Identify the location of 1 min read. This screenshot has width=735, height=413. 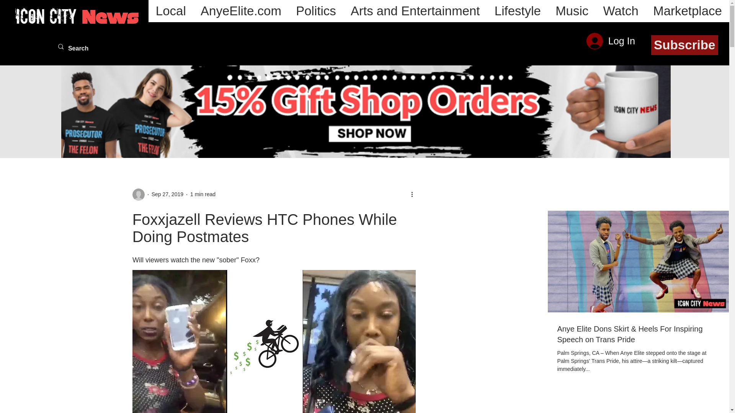
(203, 194).